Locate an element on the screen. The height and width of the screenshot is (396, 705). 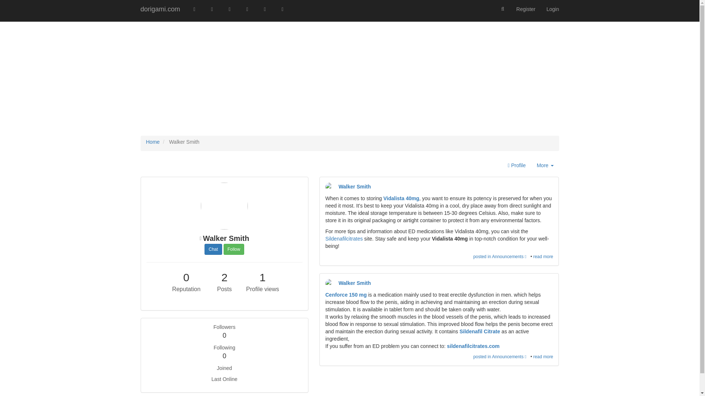
Offline is located at coordinates (346, 295).